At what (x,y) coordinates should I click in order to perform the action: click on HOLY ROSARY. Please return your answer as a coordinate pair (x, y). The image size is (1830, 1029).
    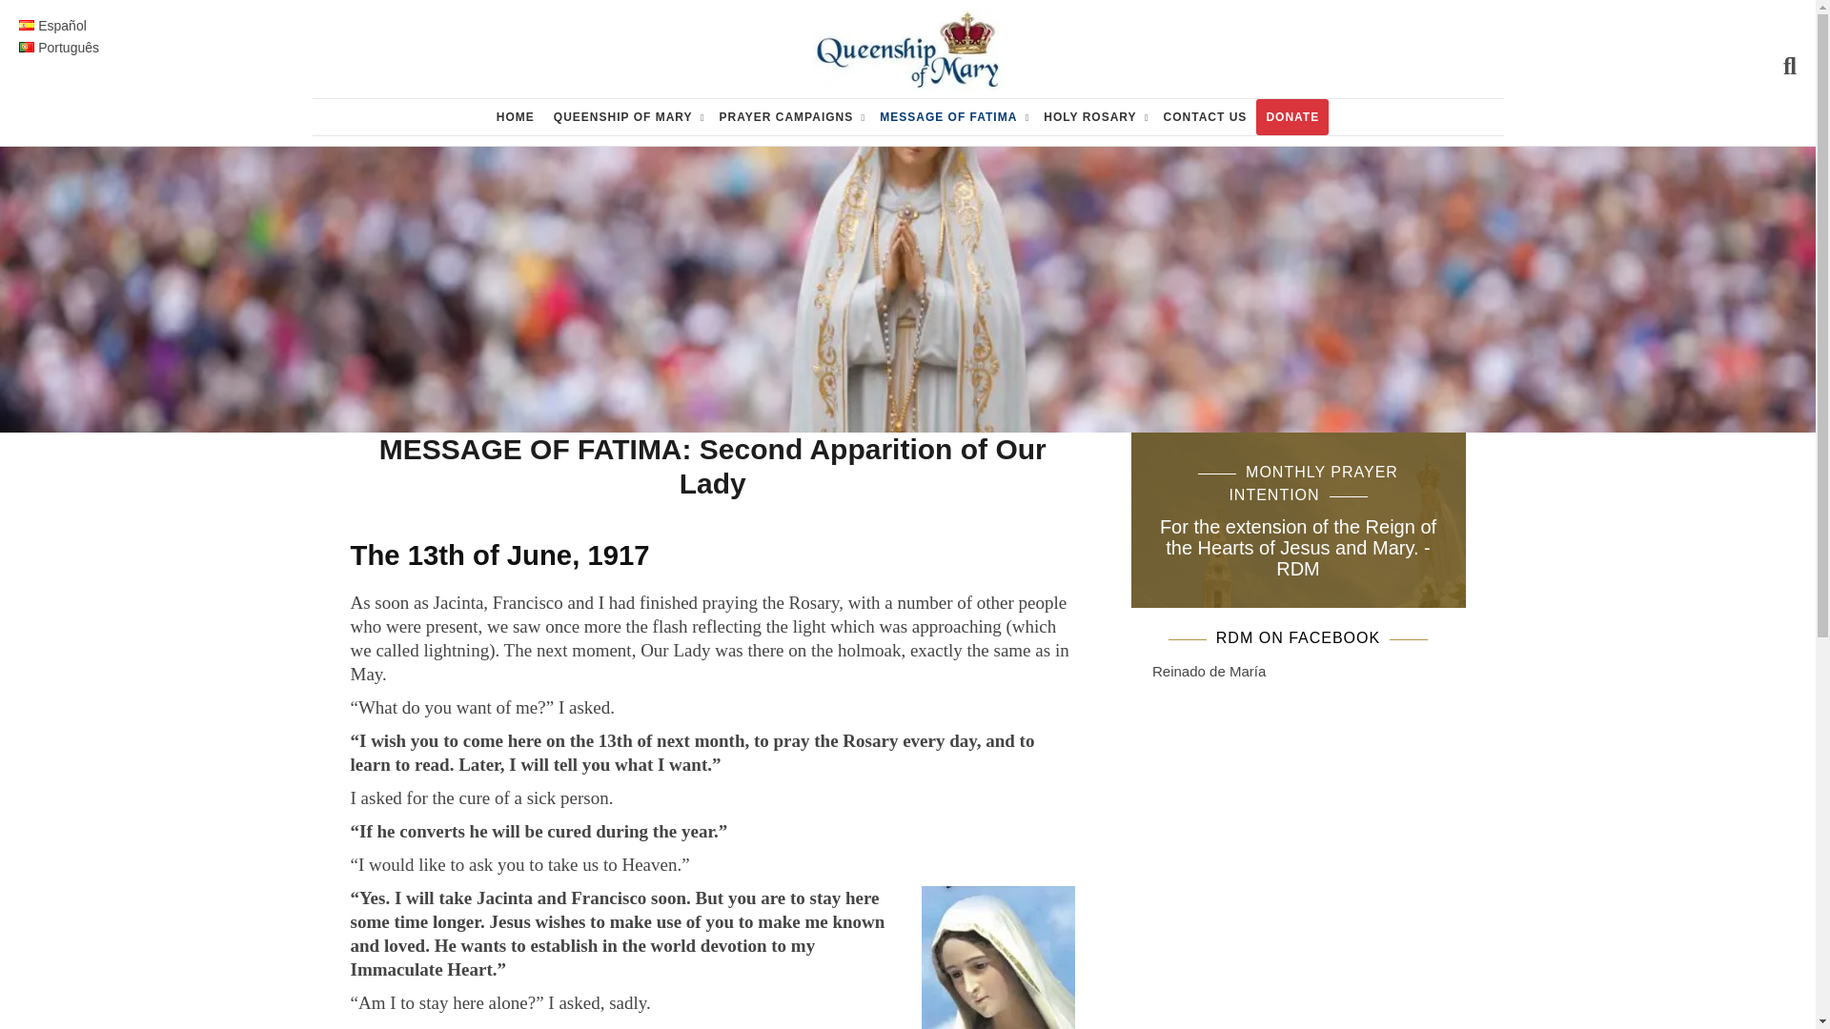
    Looking at the image, I should click on (1092, 116).